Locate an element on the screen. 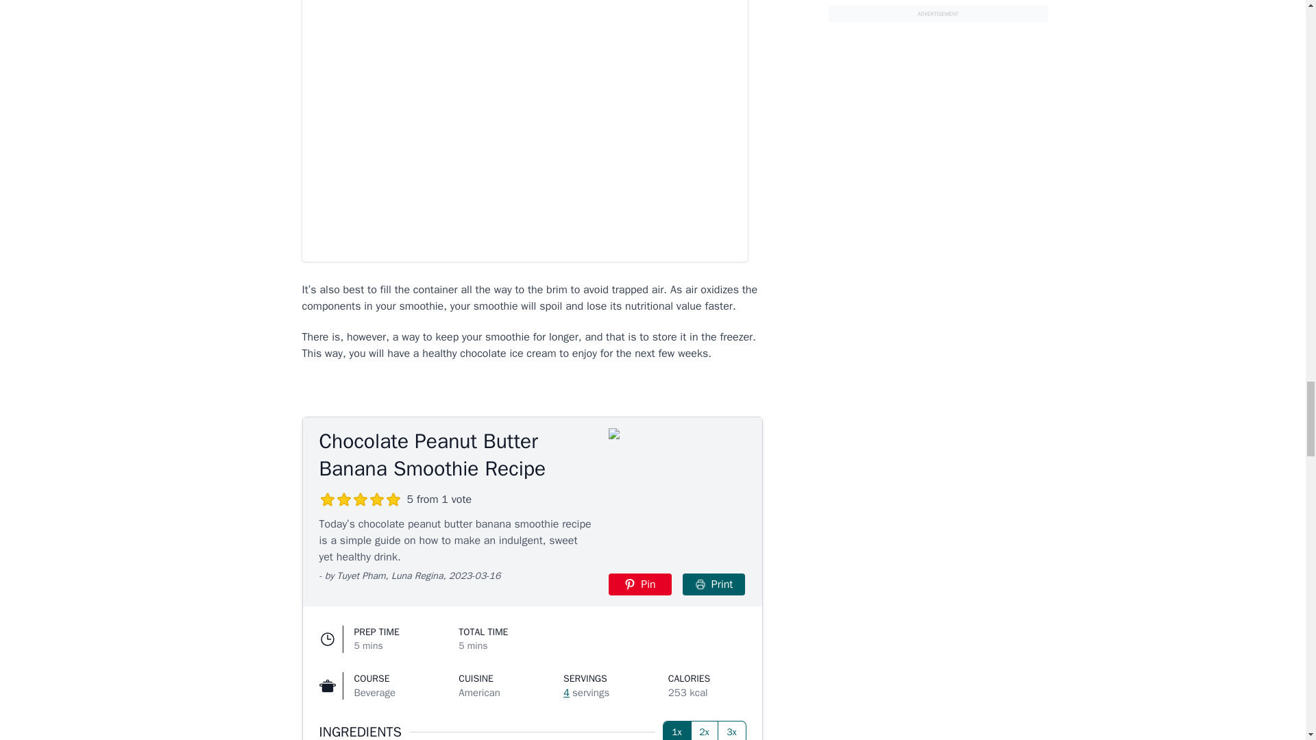 The height and width of the screenshot is (740, 1316). Pin is located at coordinates (639, 584).